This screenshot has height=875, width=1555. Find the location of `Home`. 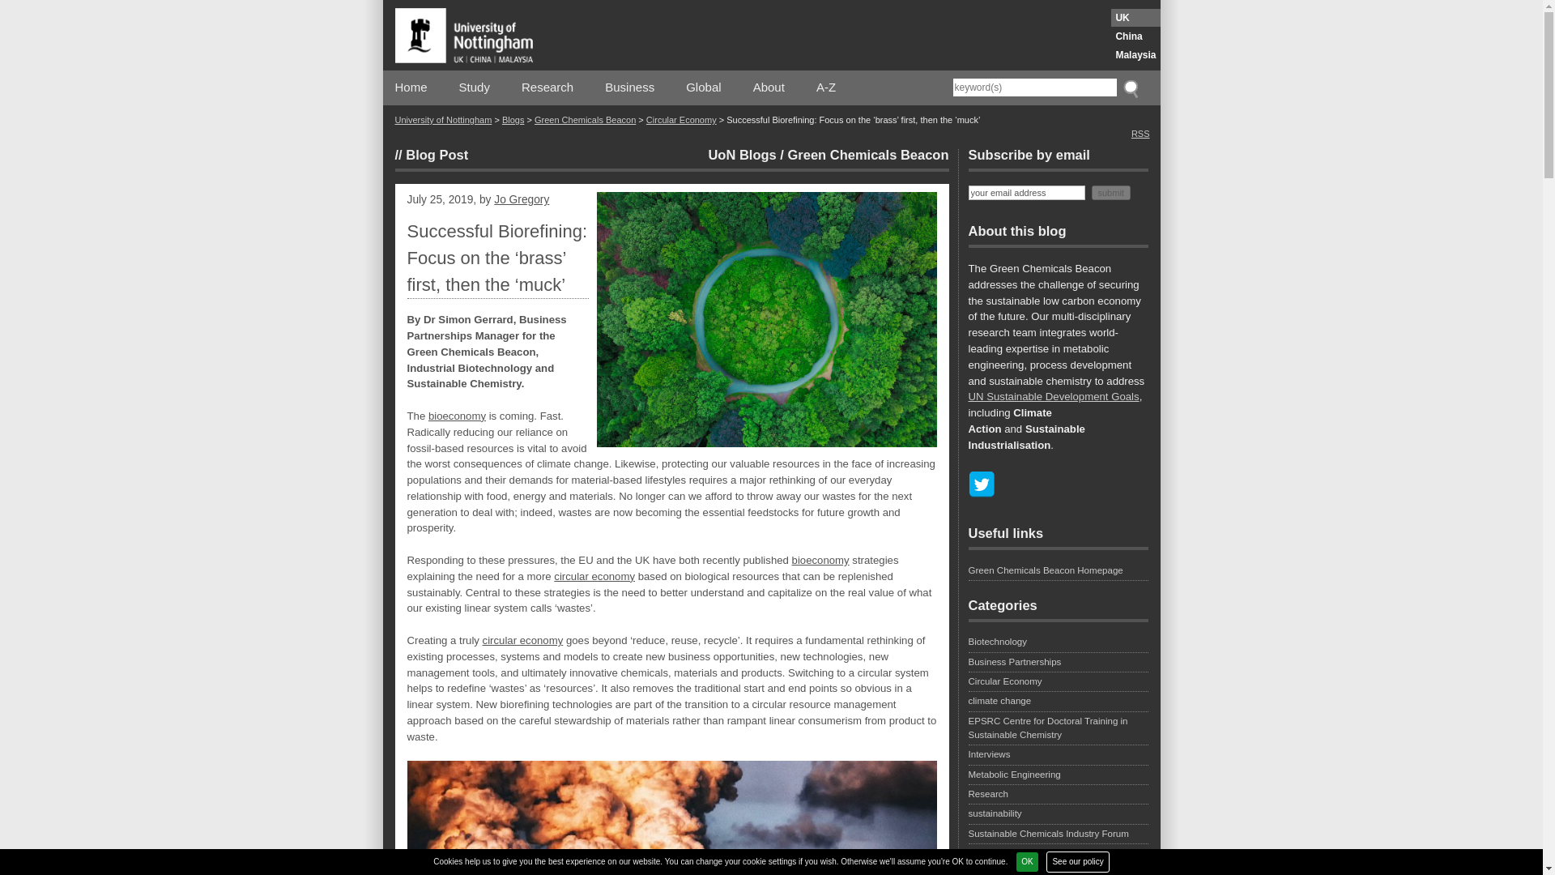

Home is located at coordinates (411, 87).